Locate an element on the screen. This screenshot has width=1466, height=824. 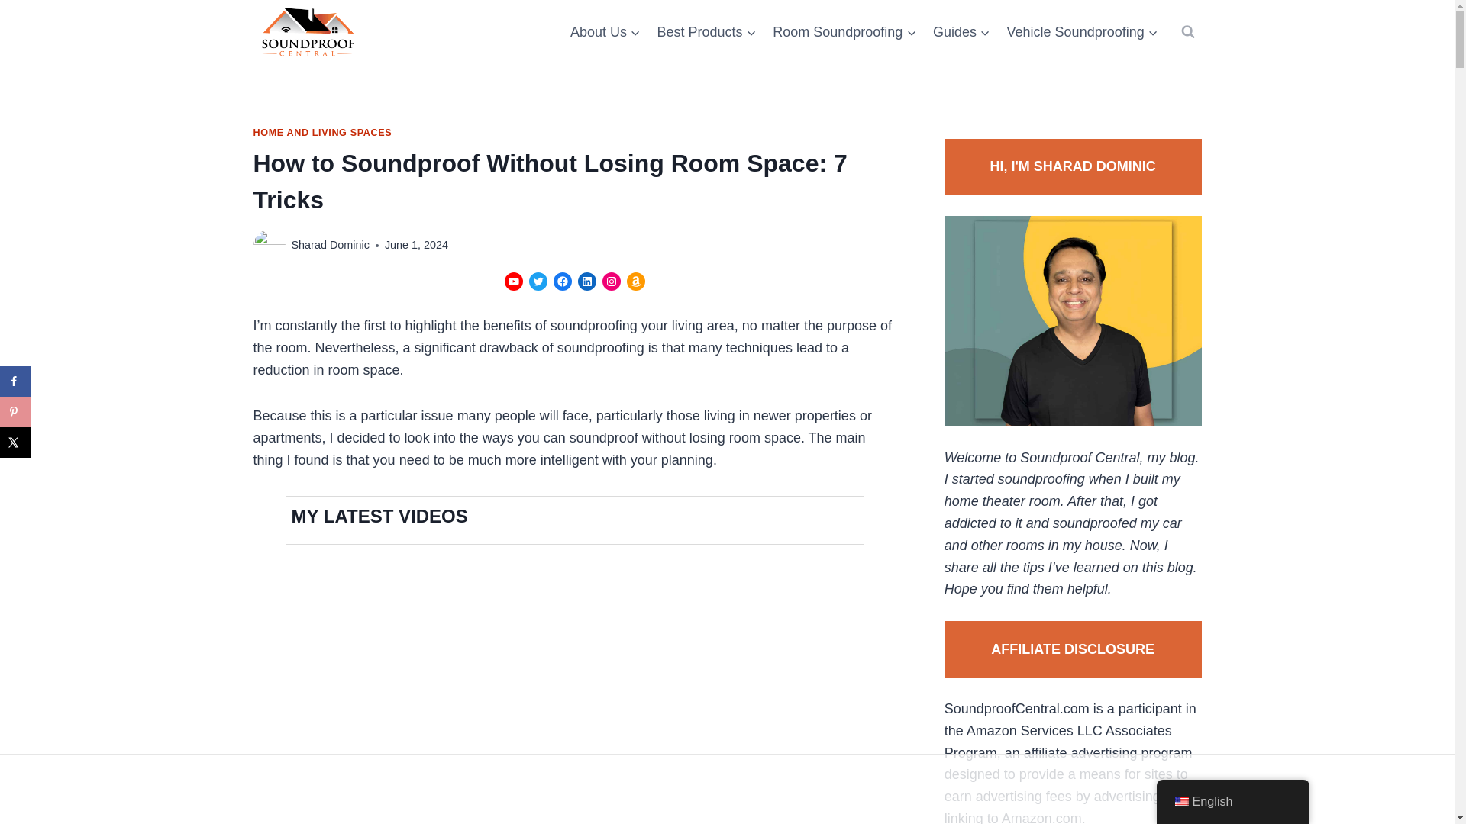
Instagram is located at coordinates (611, 282).